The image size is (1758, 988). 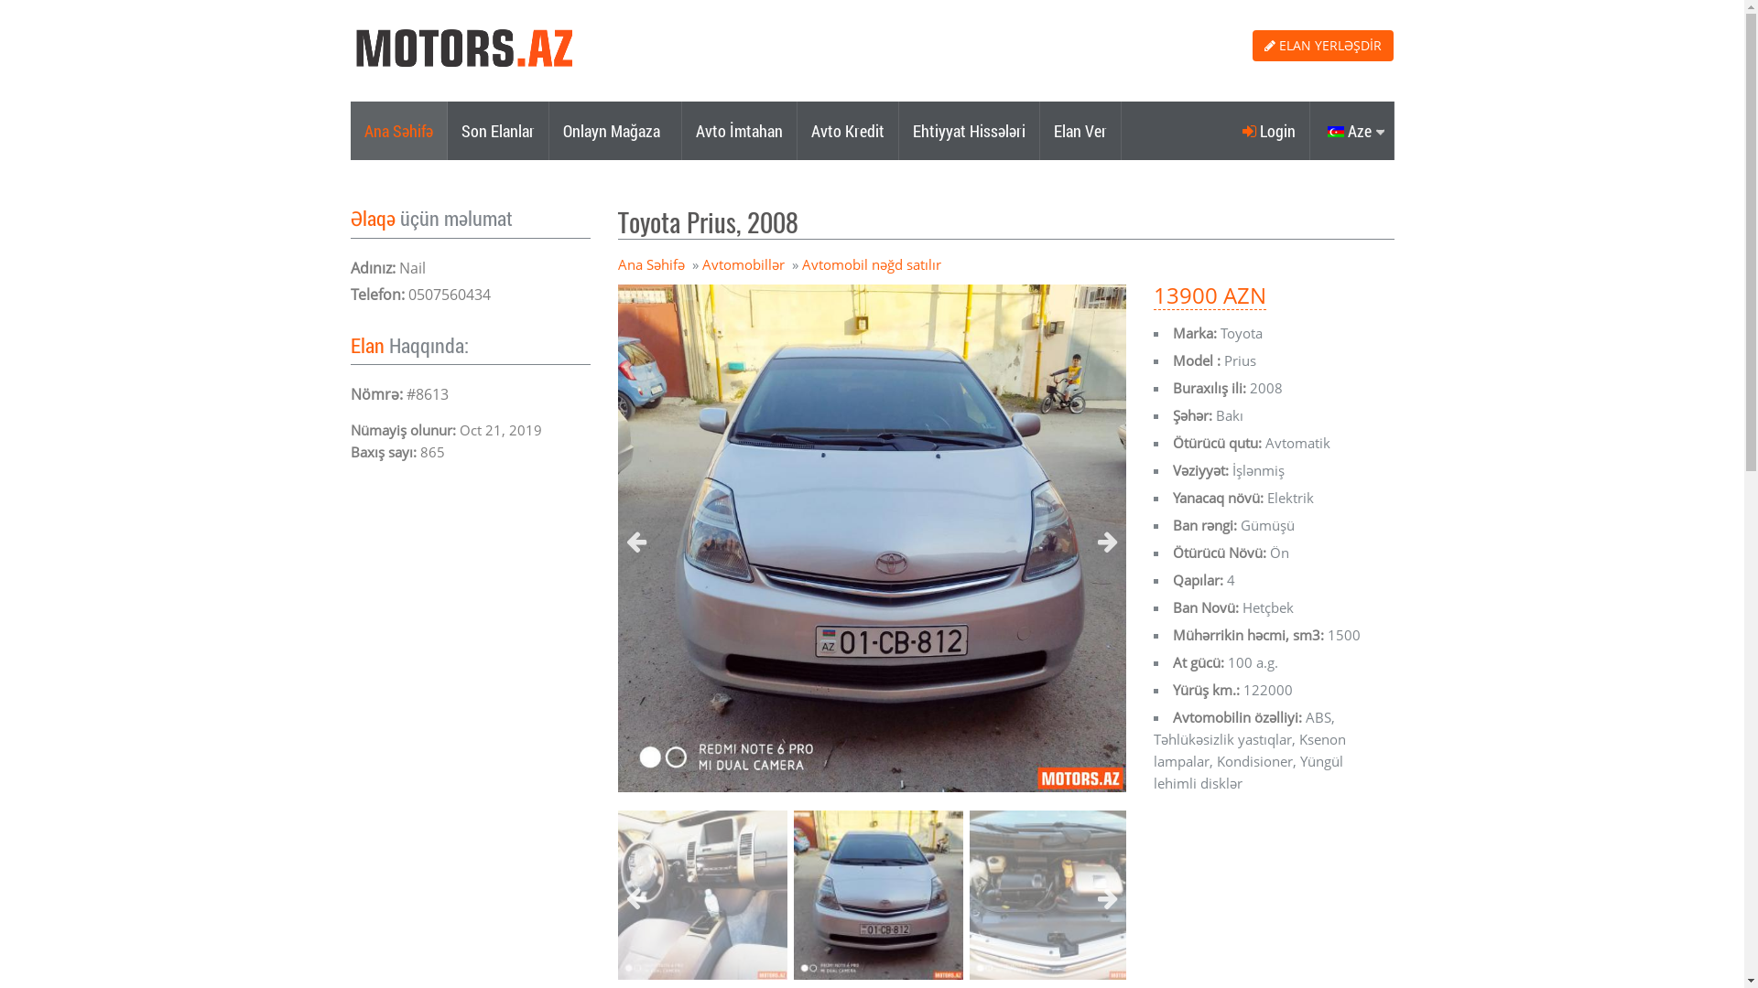 What do you see at coordinates (1108, 900) in the screenshot?
I see `next` at bounding box center [1108, 900].